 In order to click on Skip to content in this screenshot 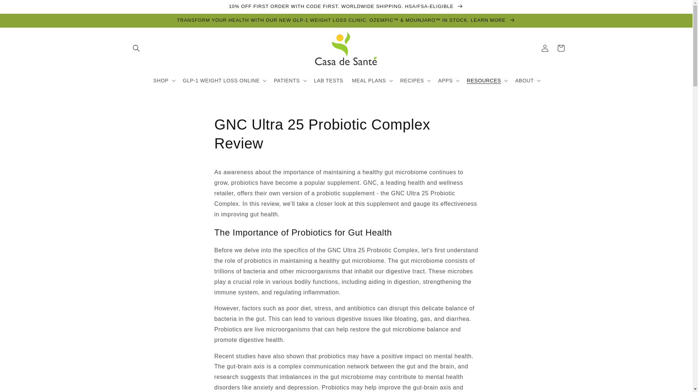, I will do `click(22, 9)`.